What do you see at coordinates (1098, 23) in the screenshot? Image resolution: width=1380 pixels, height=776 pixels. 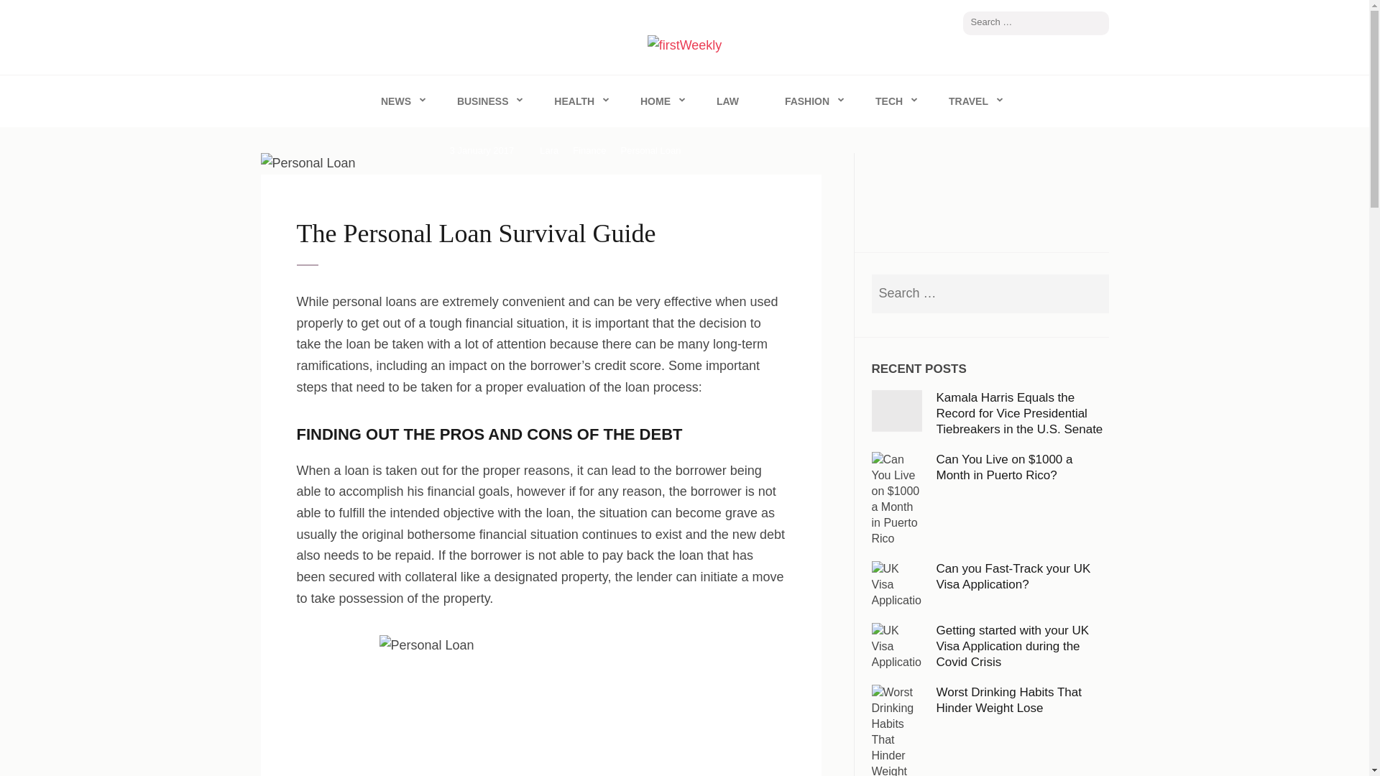 I see `Search` at bounding box center [1098, 23].